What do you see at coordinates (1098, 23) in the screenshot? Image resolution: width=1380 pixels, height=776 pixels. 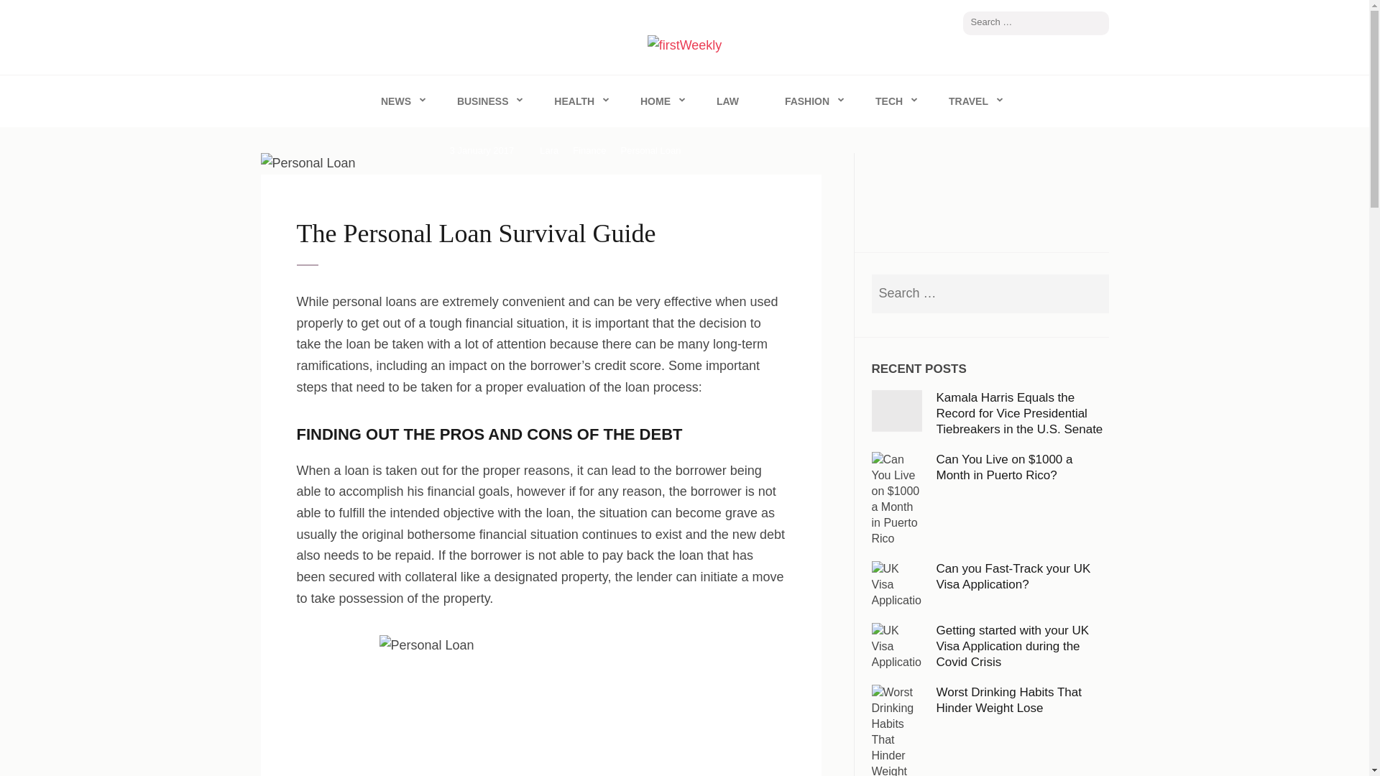 I see `Search` at bounding box center [1098, 23].